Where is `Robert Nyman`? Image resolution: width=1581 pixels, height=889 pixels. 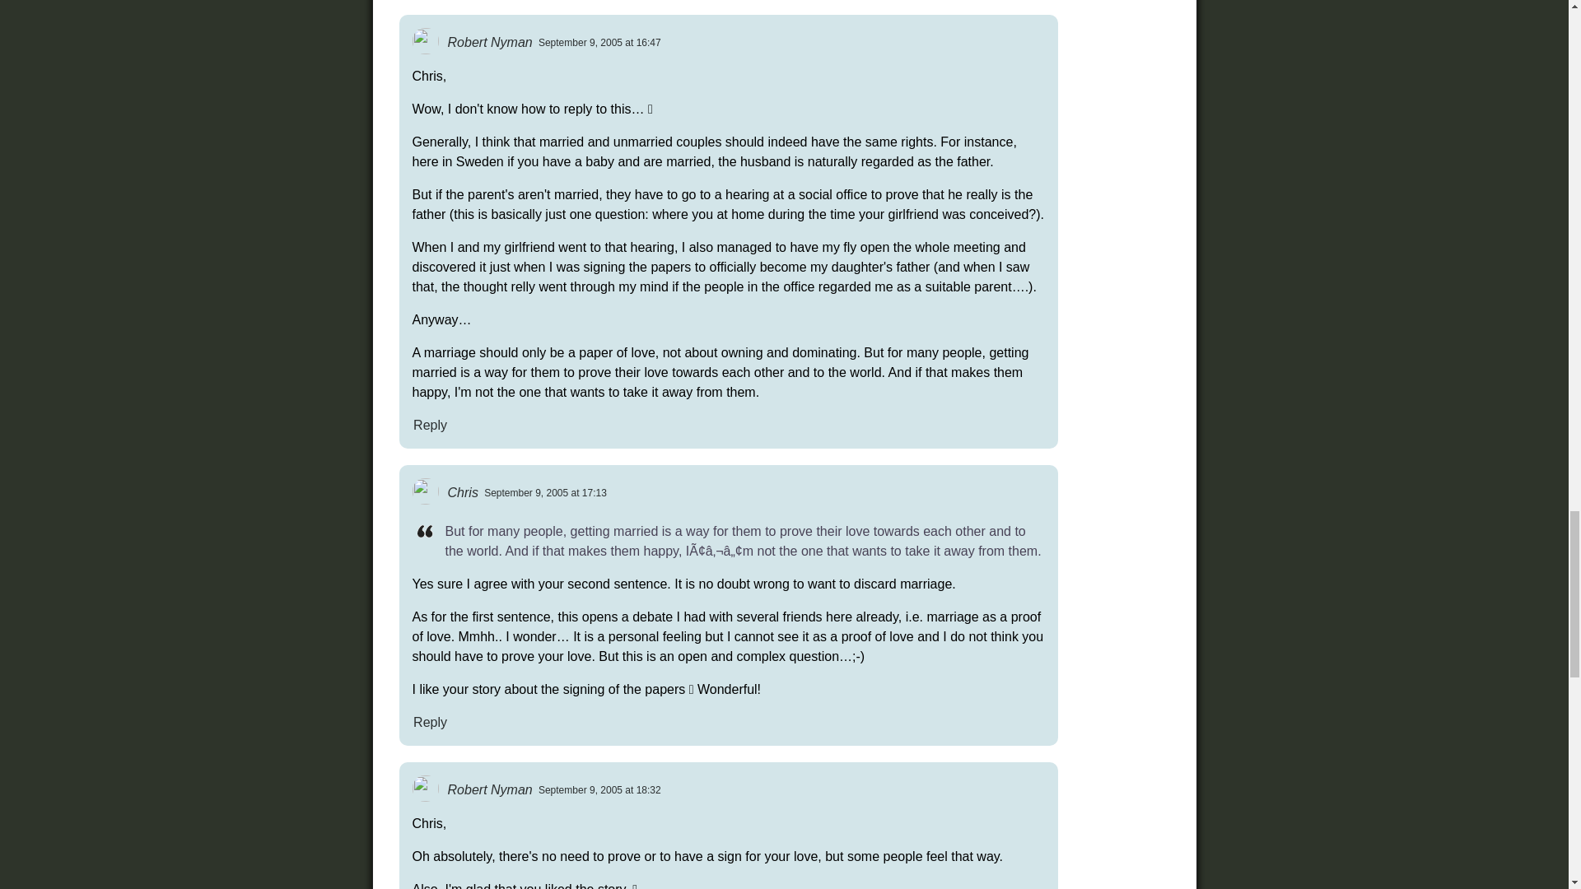 Robert Nyman is located at coordinates (489, 41).